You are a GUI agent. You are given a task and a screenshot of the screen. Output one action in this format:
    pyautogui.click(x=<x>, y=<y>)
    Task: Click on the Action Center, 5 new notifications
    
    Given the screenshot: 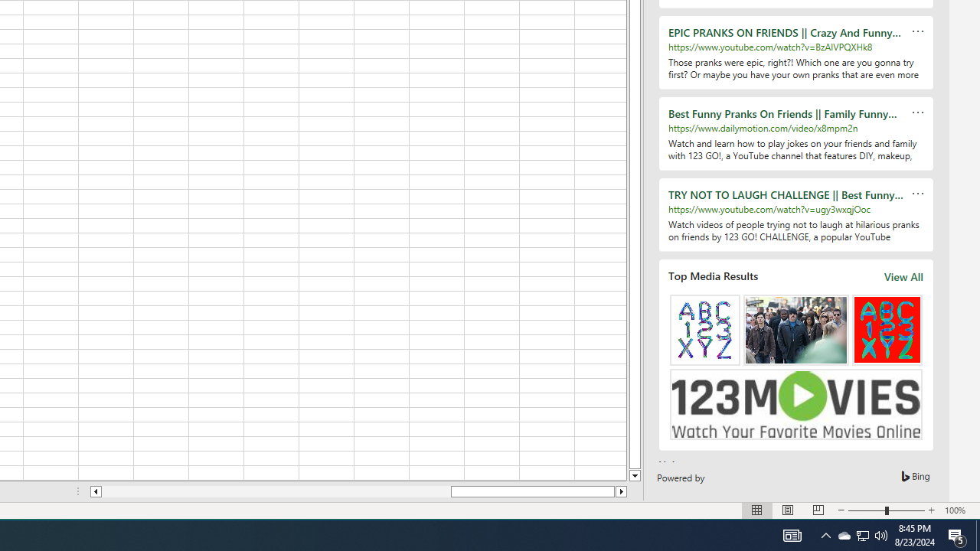 What is the action you would take?
    pyautogui.click(x=957, y=536)
    